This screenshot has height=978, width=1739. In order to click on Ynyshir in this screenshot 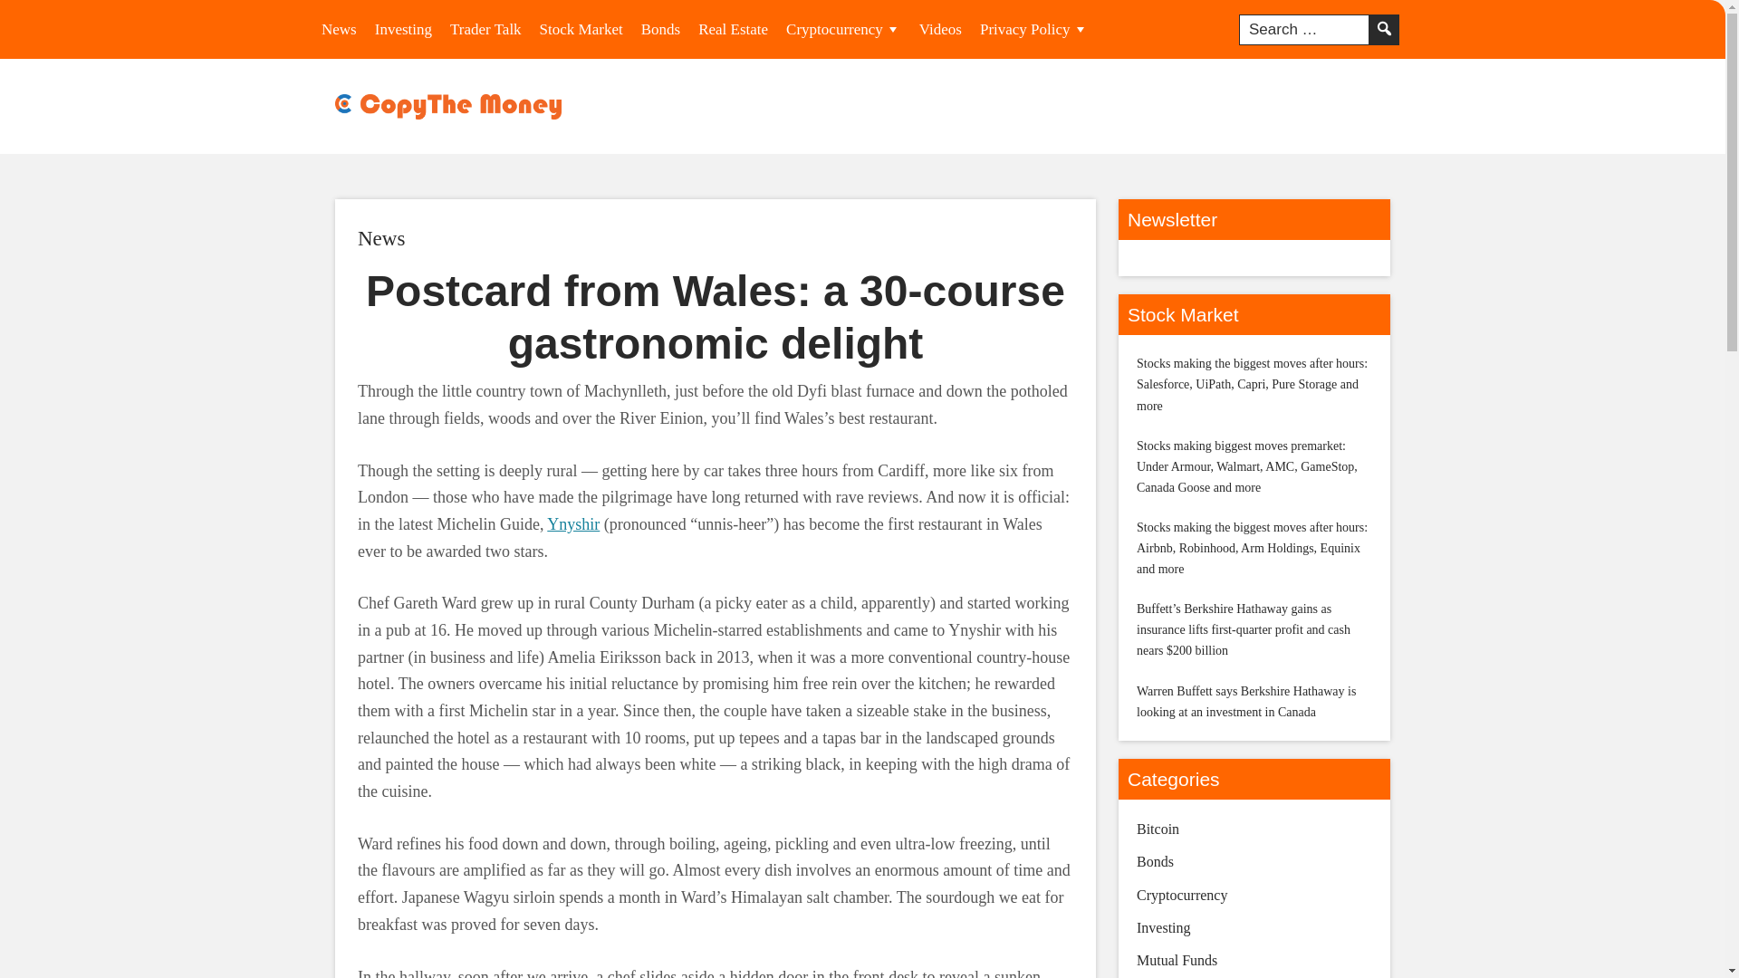, I will do `click(573, 523)`.